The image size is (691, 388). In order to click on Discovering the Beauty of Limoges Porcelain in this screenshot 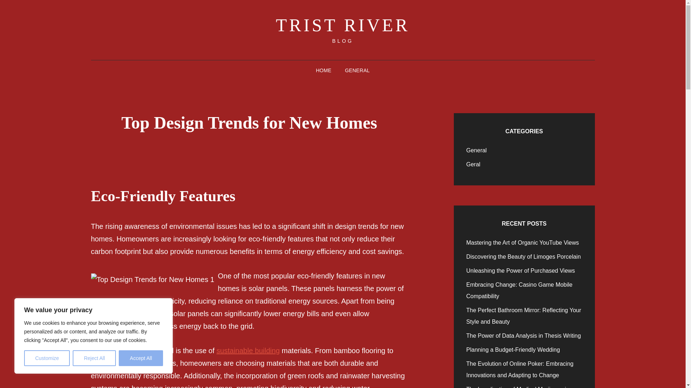, I will do `click(524, 257)`.